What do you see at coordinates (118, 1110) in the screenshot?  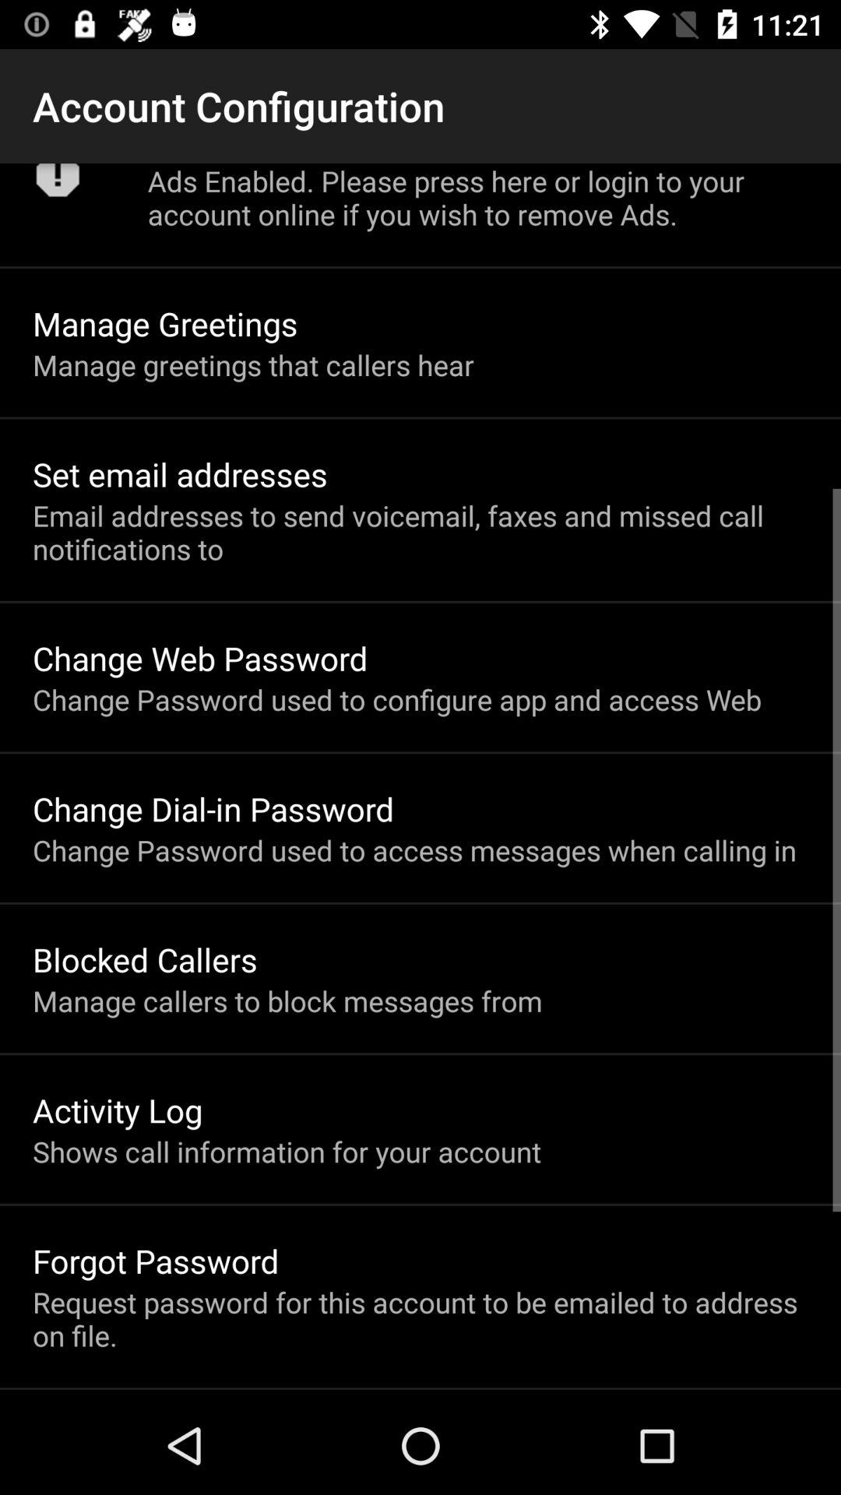 I see `tap the activity log` at bounding box center [118, 1110].